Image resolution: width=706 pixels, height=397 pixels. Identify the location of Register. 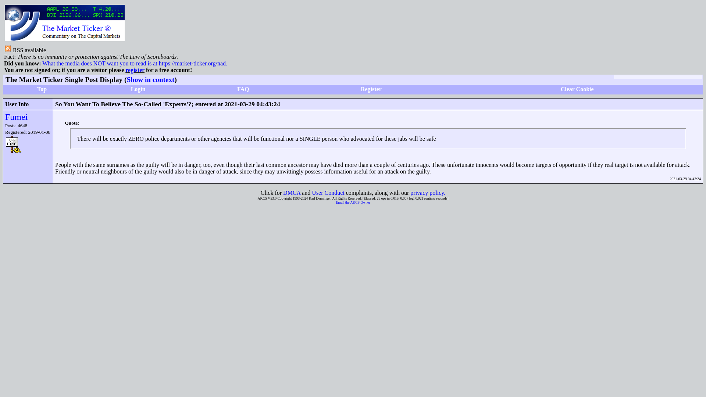
(371, 89).